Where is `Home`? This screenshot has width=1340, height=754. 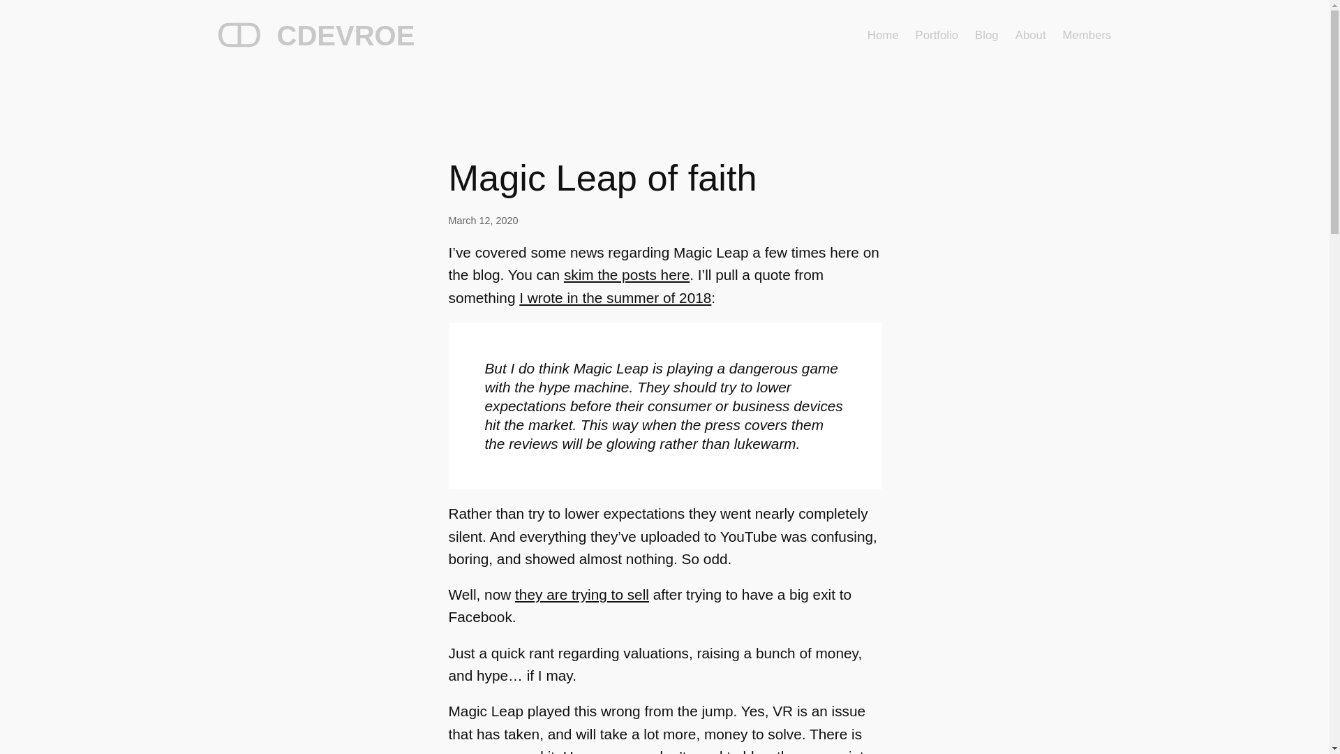
Home is located at coordinates (883, 35).